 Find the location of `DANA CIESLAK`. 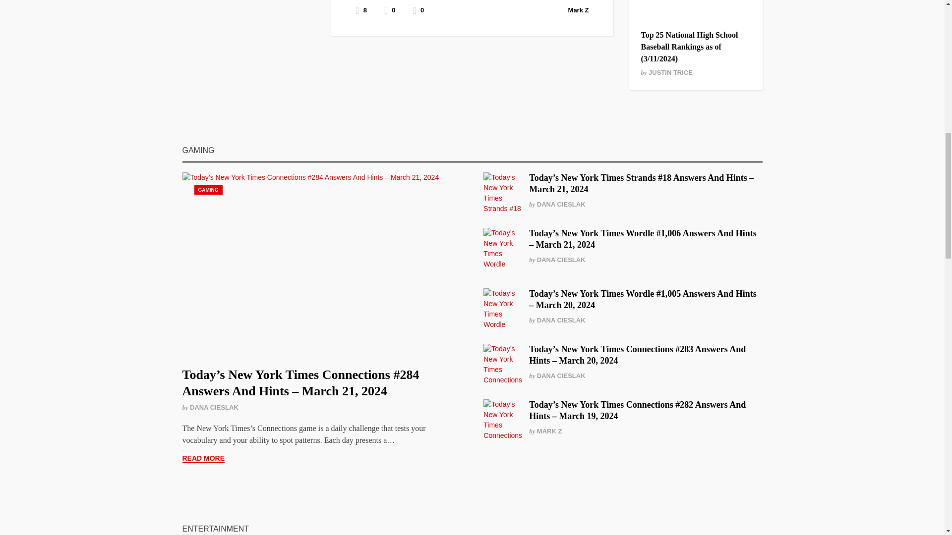

DANA CIESLAK is located at coordinates (214, 407).